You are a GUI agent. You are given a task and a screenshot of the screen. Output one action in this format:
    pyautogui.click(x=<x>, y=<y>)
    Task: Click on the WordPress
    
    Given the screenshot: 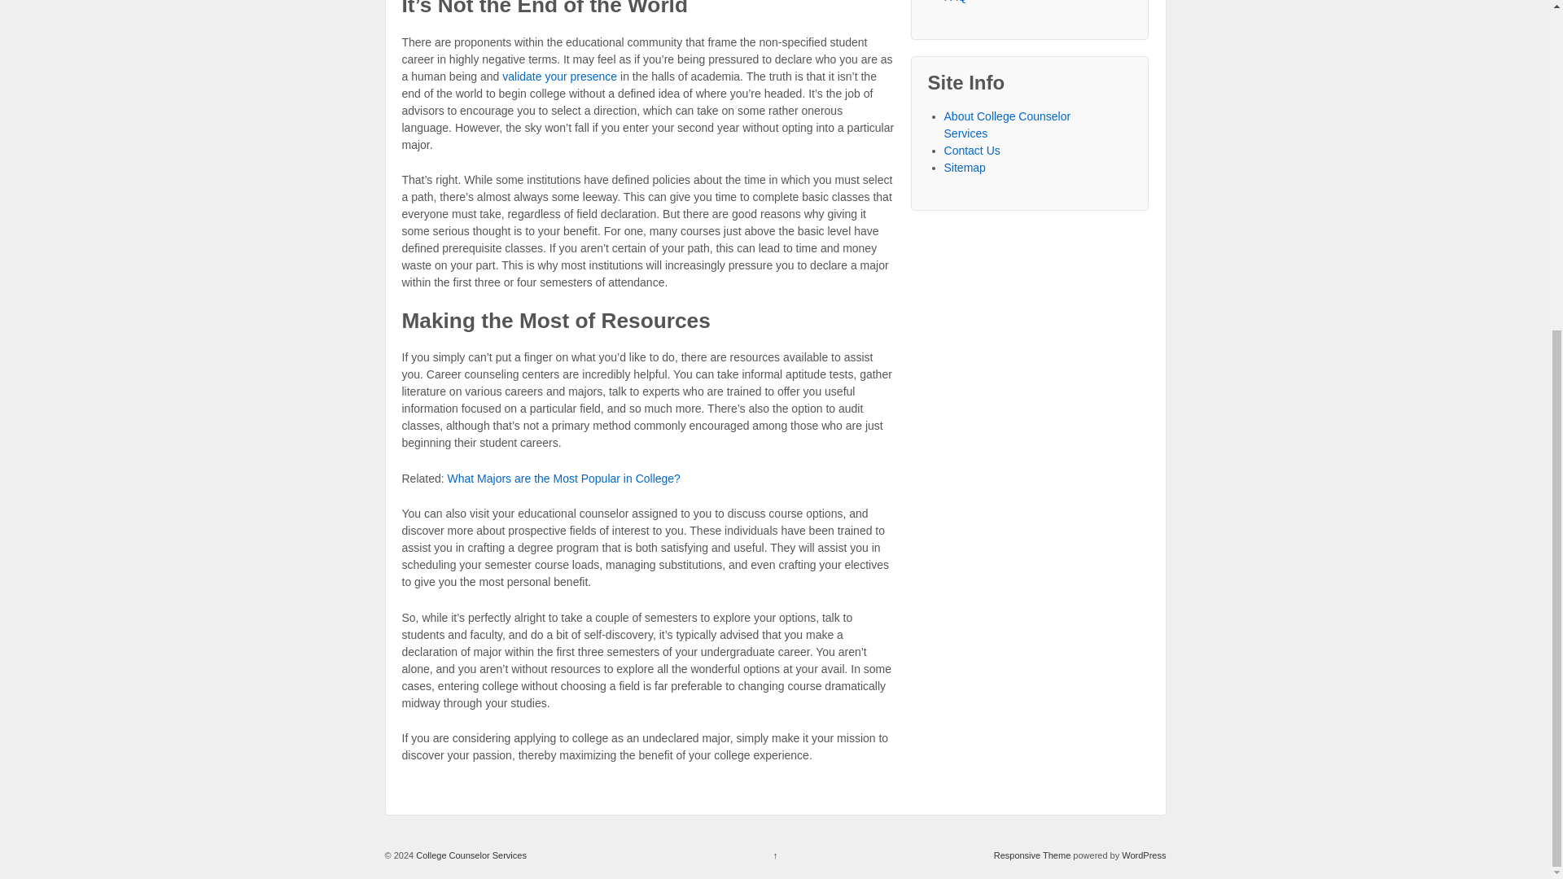 What is the action you would take?
    pyautogui.click(x=1144, y=855)
    